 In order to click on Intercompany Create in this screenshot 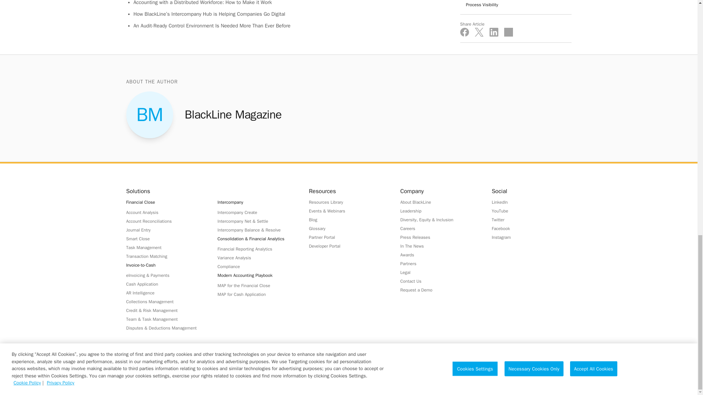, I will do `click(257, 212)`.